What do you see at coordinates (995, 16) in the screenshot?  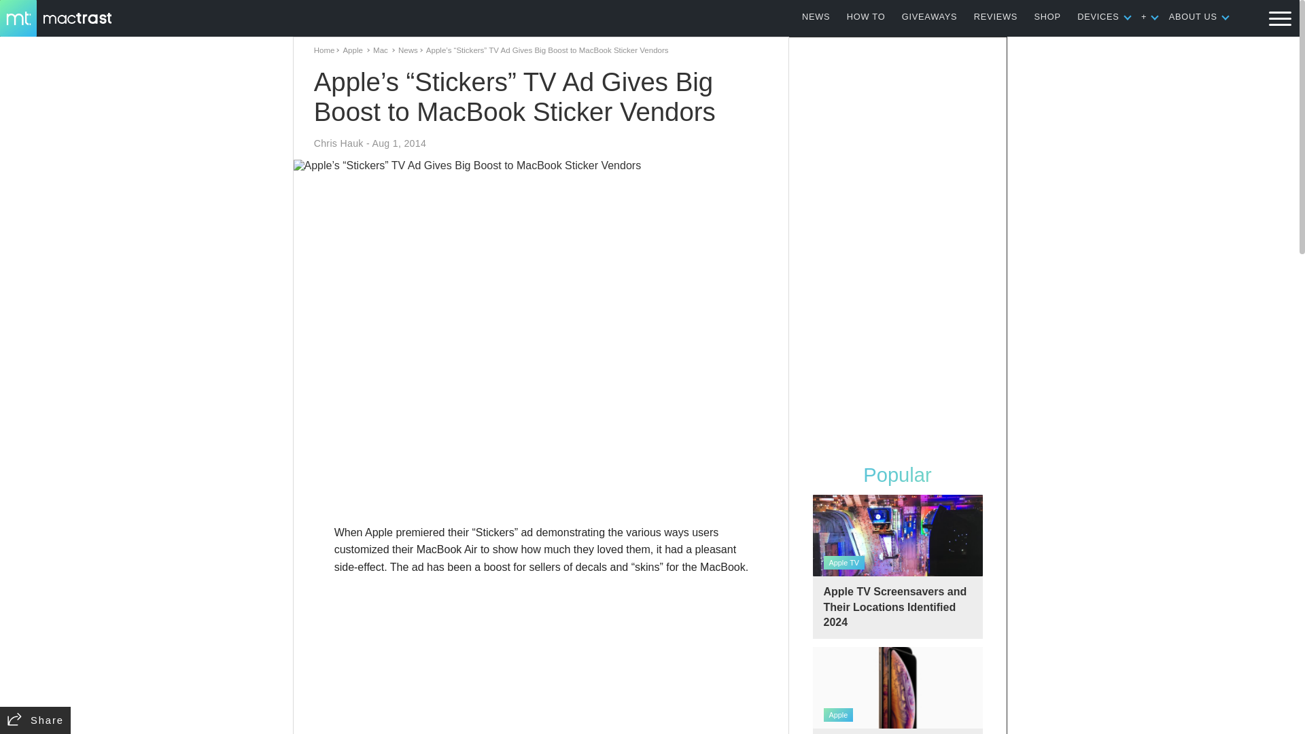 I see `REVIEWS` at bounding box center [995, 16].